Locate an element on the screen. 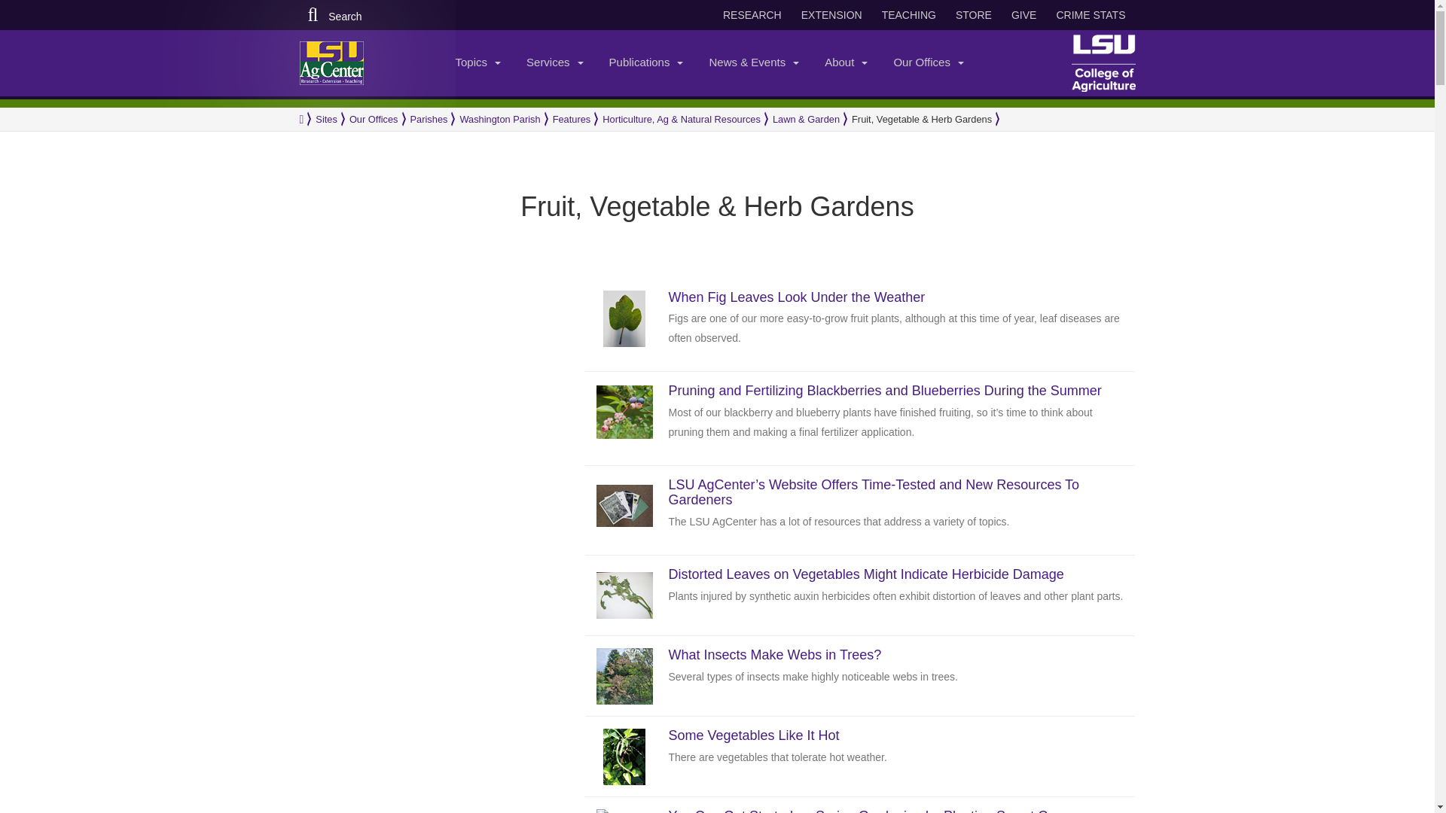 This screenshot has height=813, width=1446. Store is located at coordinates (973, 15).